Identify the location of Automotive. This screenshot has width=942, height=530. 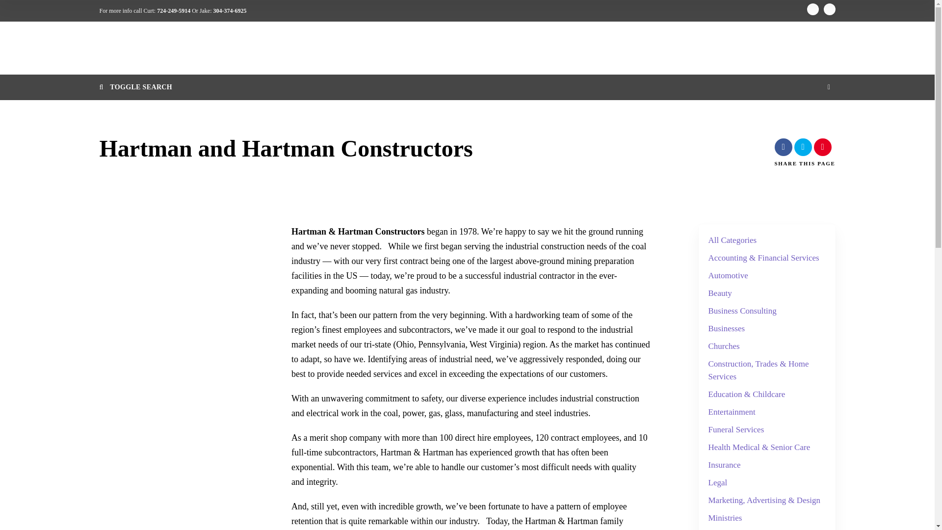
(728, 275).